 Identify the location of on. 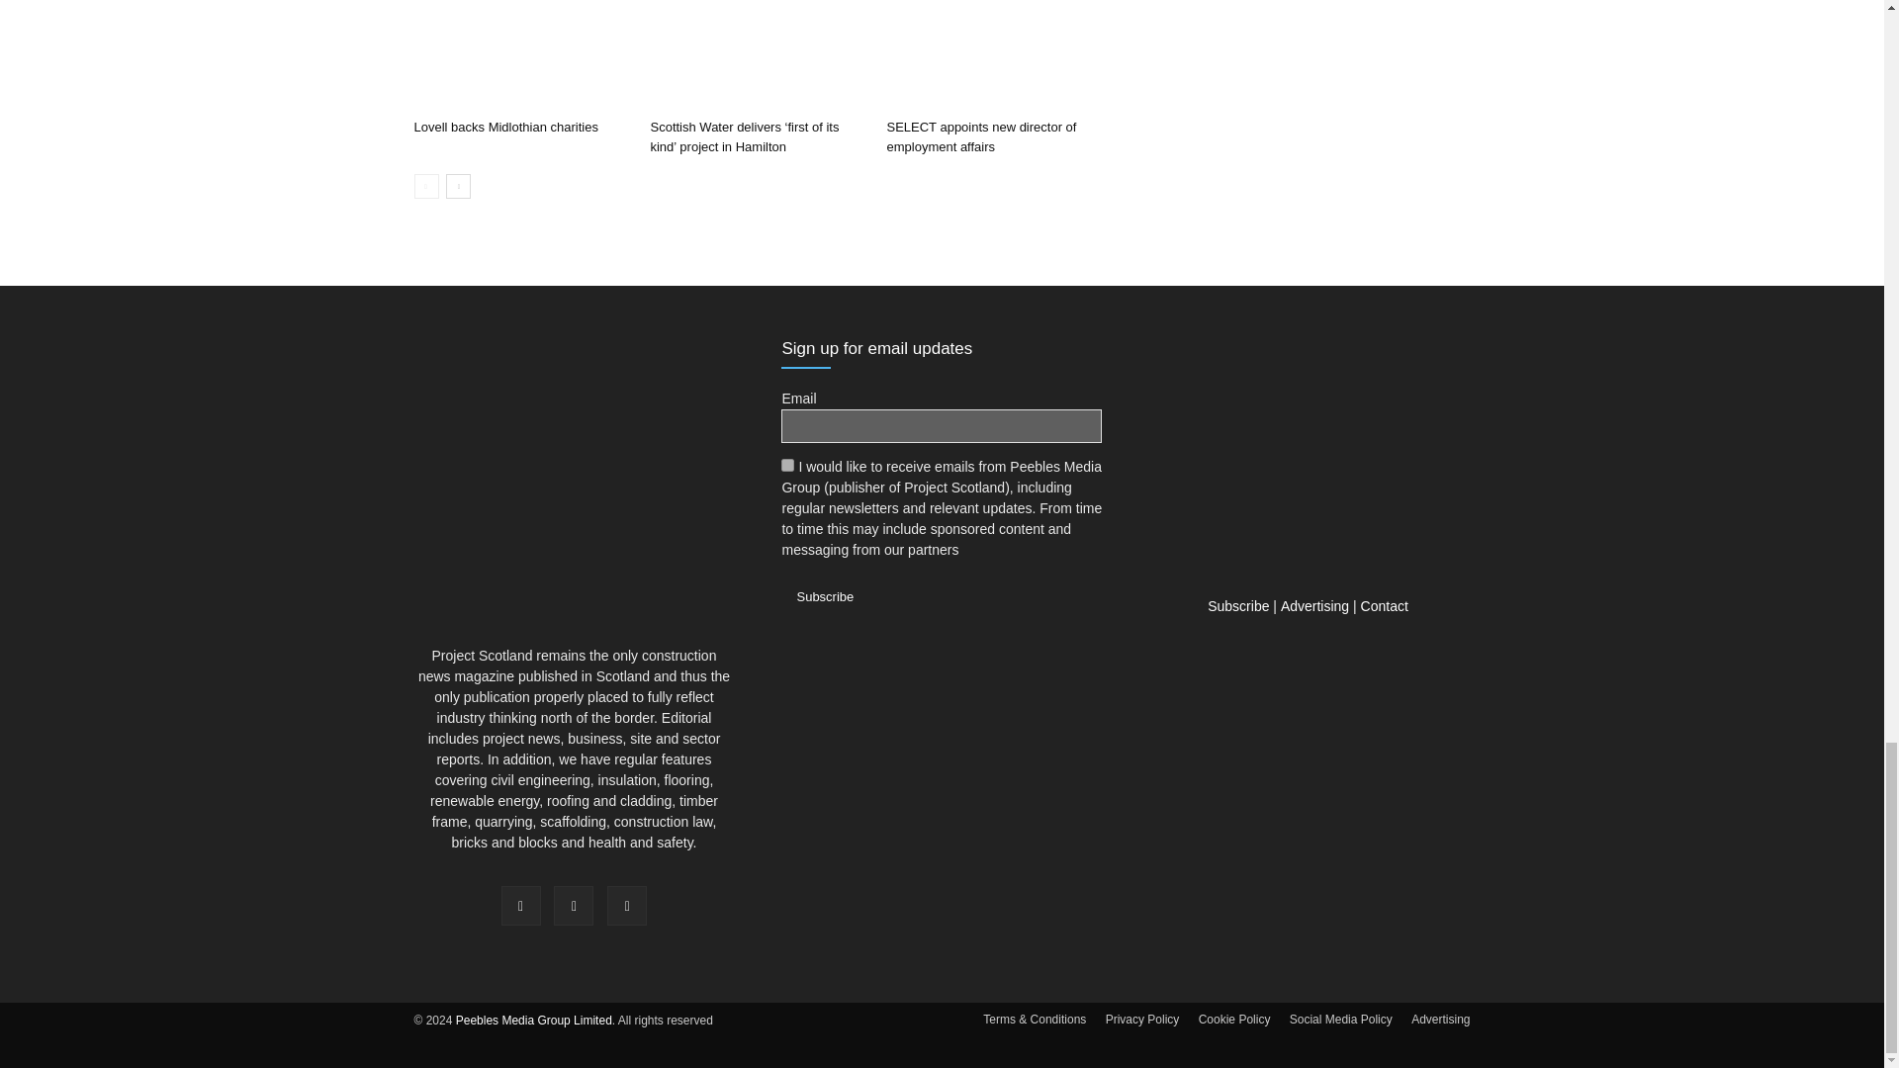
(787, 465).